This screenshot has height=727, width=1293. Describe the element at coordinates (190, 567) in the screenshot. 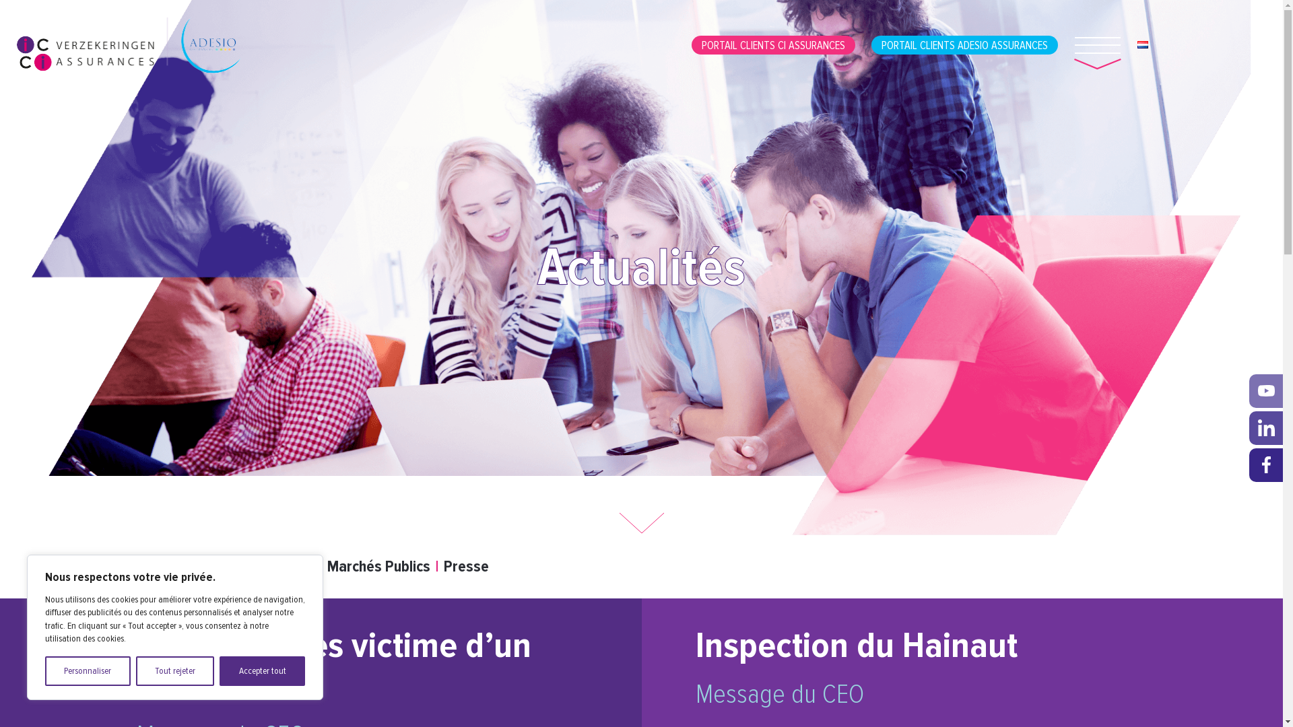

I see `Message du CEO` at that location.